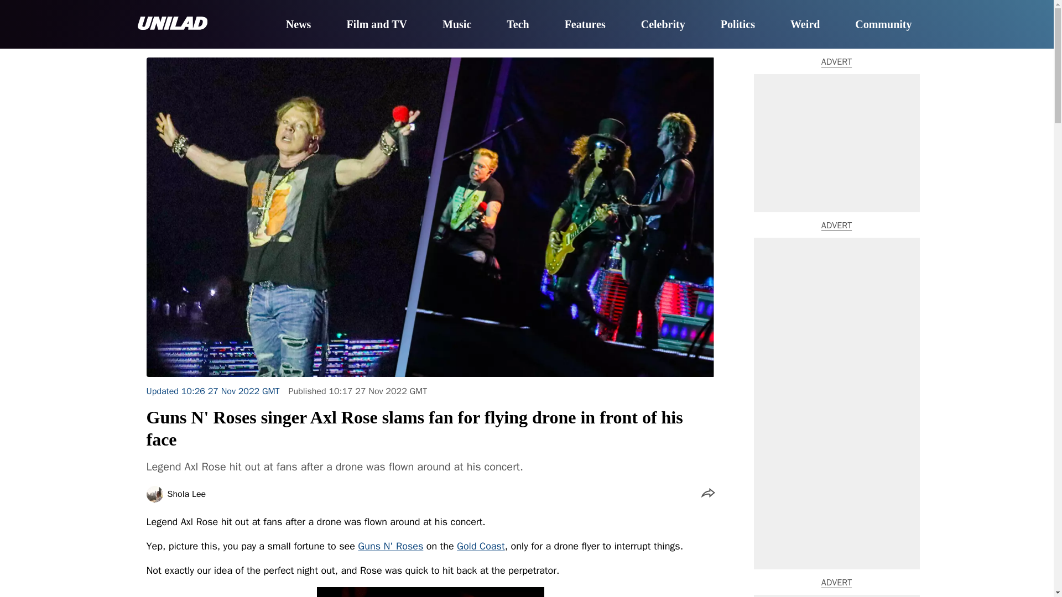 The height and width of the screenshot is (597, 1062). Describe the element at coordinates (805, 25) in the screenshot. I see `Weird` at that location.